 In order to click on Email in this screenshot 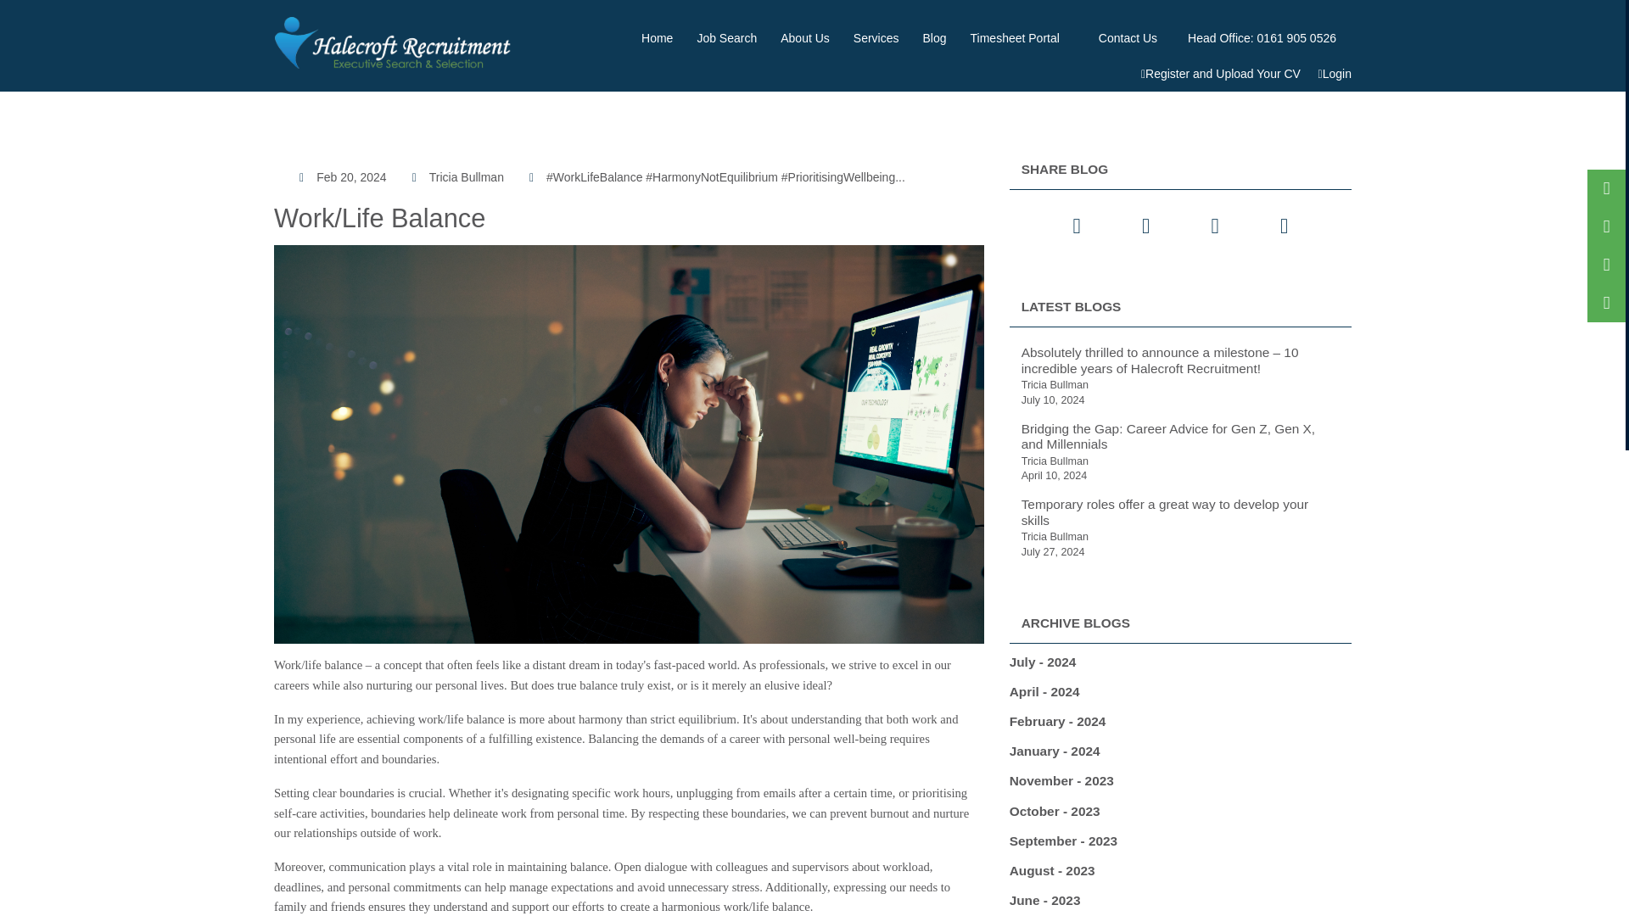, I will do `click(1283, 226)`.